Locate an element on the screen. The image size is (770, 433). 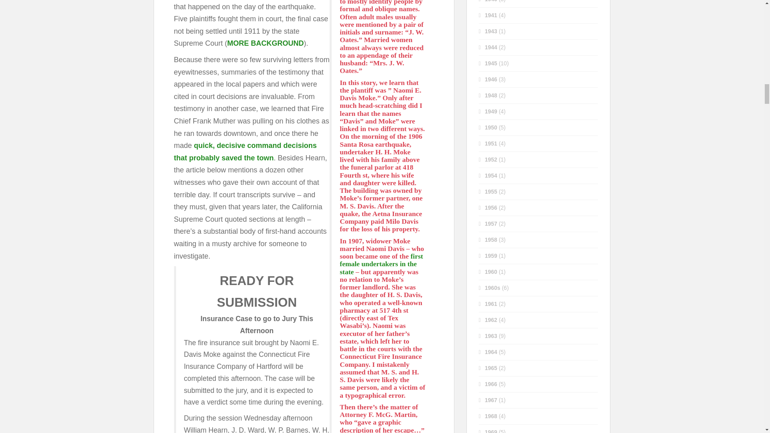
first female undertakers in the state is located at coordinates (381, 264).